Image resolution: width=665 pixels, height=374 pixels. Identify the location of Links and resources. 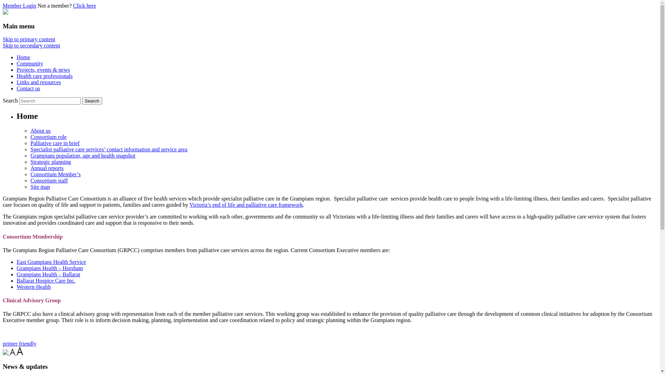
(39, 82).